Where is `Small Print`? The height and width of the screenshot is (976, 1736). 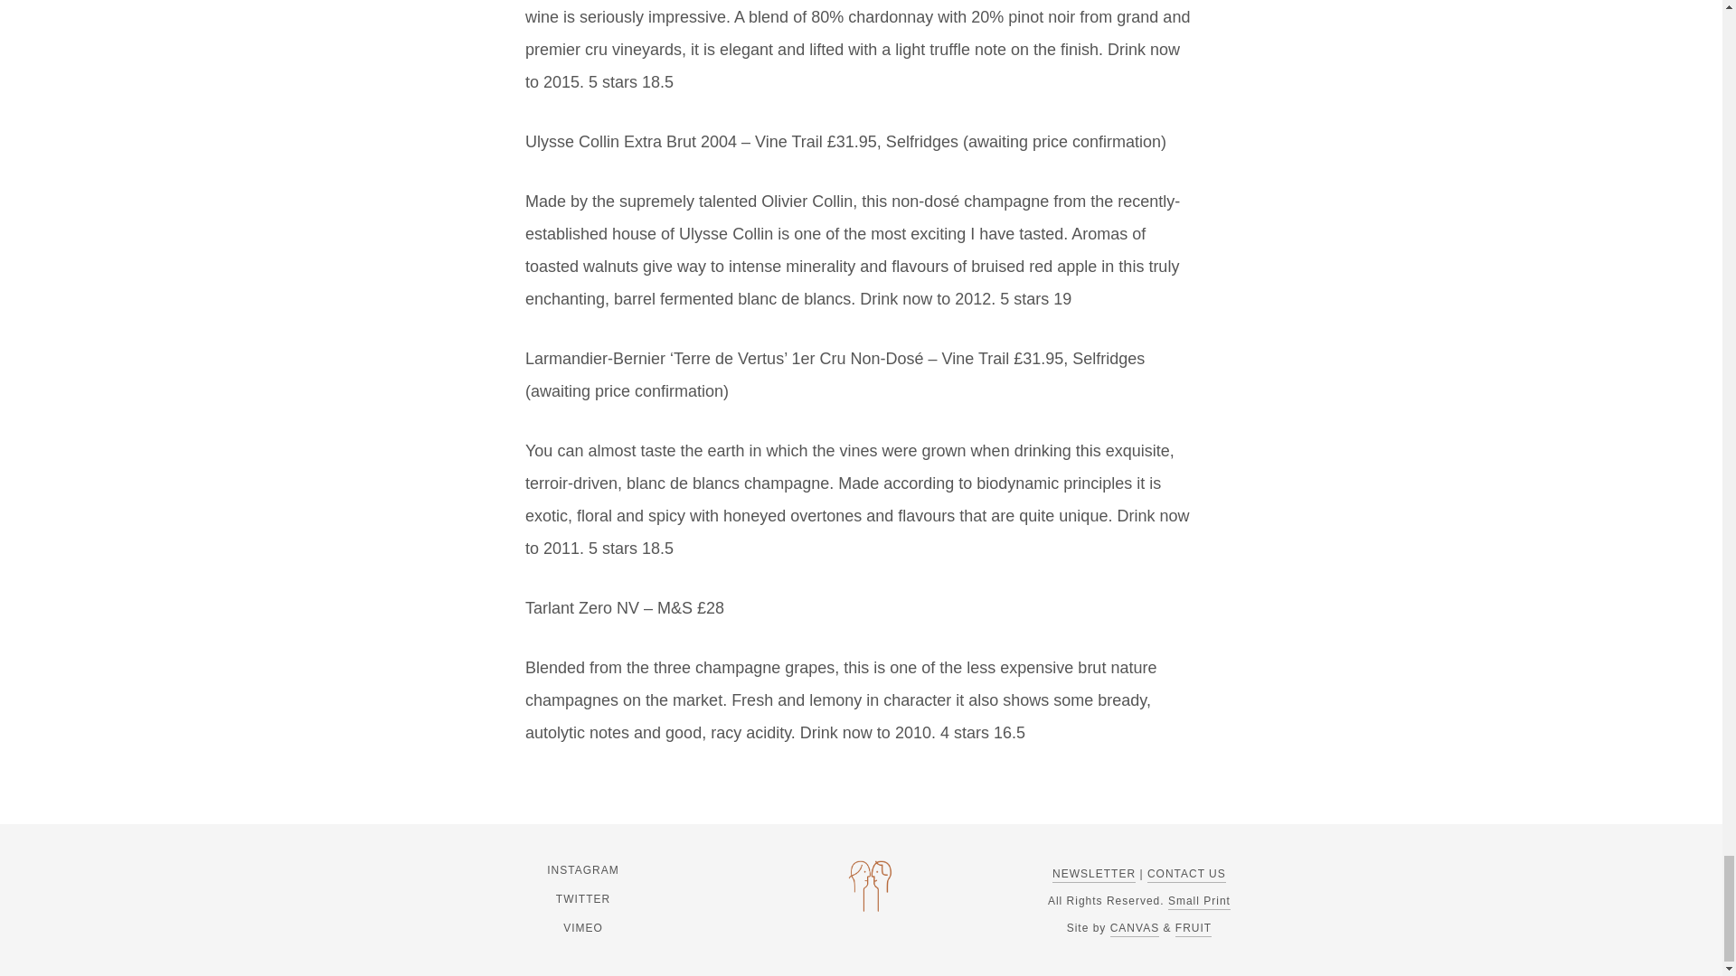
Small Print is located at coordinates (1199, 902).